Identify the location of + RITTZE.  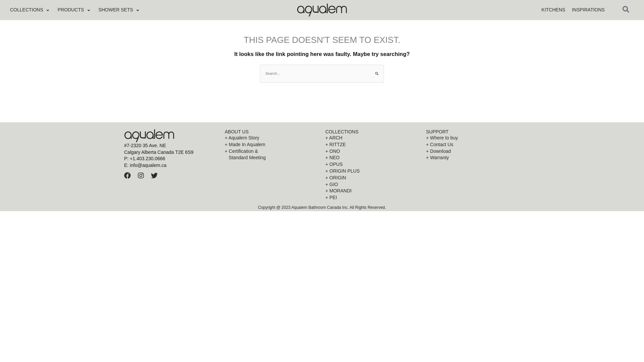
(372, 145).